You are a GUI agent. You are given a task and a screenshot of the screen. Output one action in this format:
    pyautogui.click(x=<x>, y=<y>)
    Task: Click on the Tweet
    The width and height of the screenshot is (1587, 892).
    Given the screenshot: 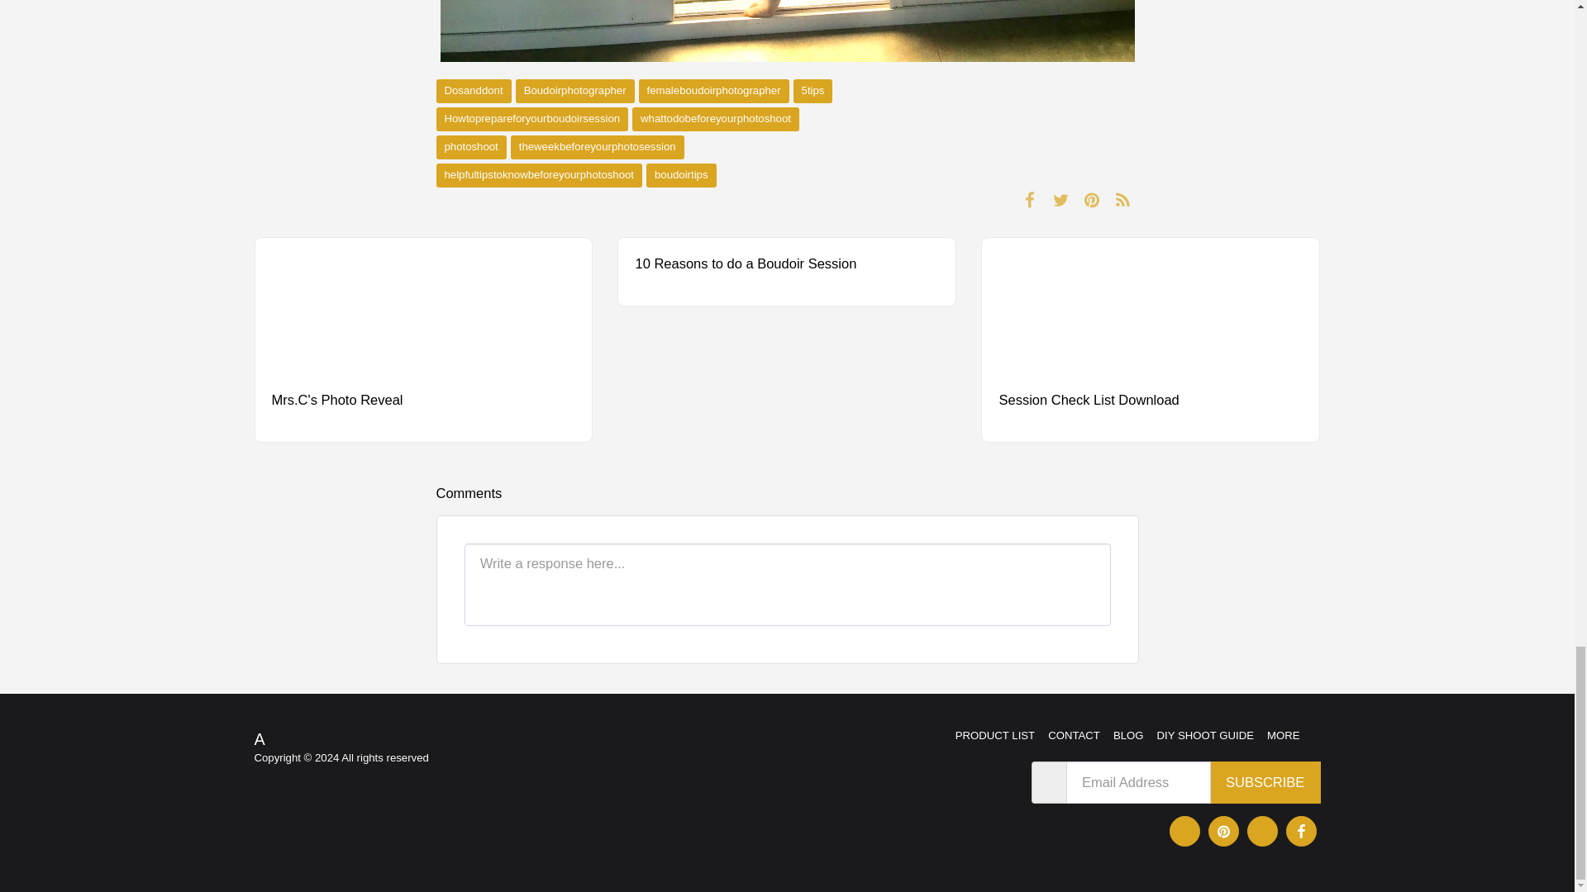 What is the action you would take?
    pyautogui.click(x=1060, y=199)
    